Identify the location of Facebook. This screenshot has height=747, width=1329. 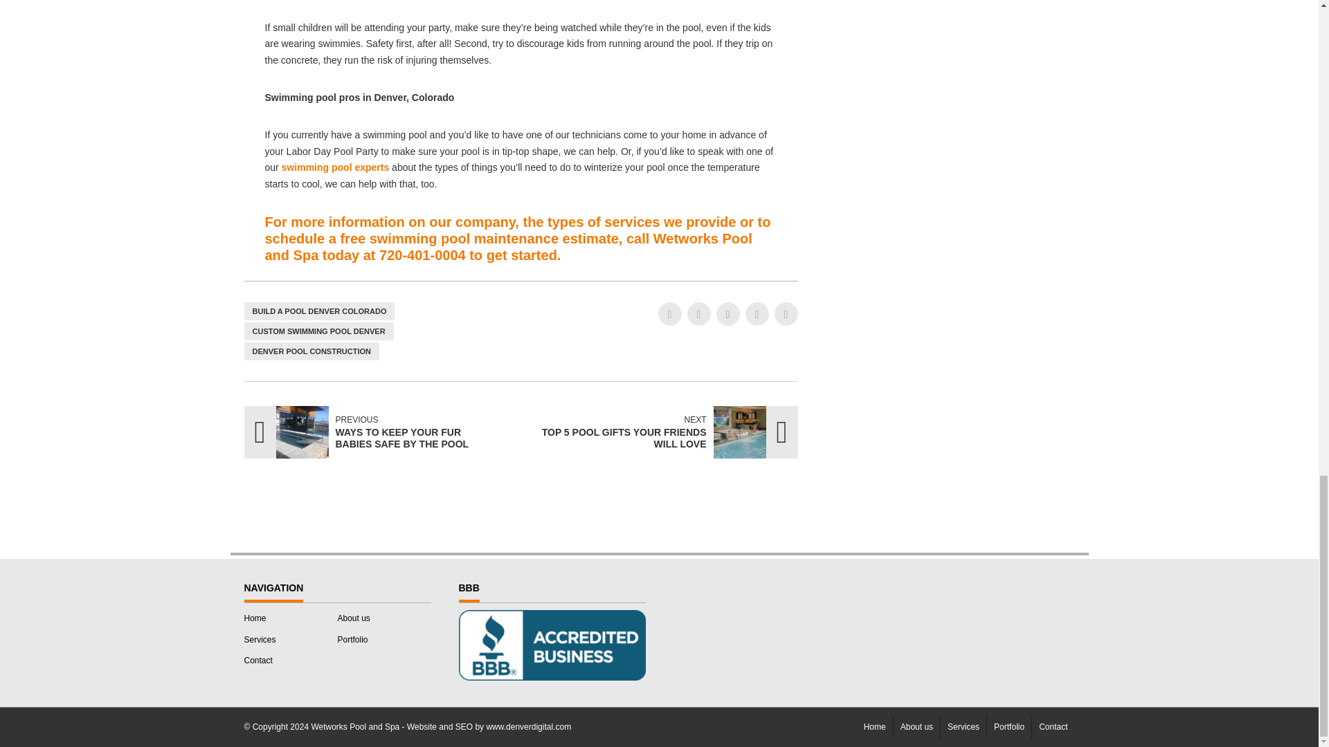
(669, 314).